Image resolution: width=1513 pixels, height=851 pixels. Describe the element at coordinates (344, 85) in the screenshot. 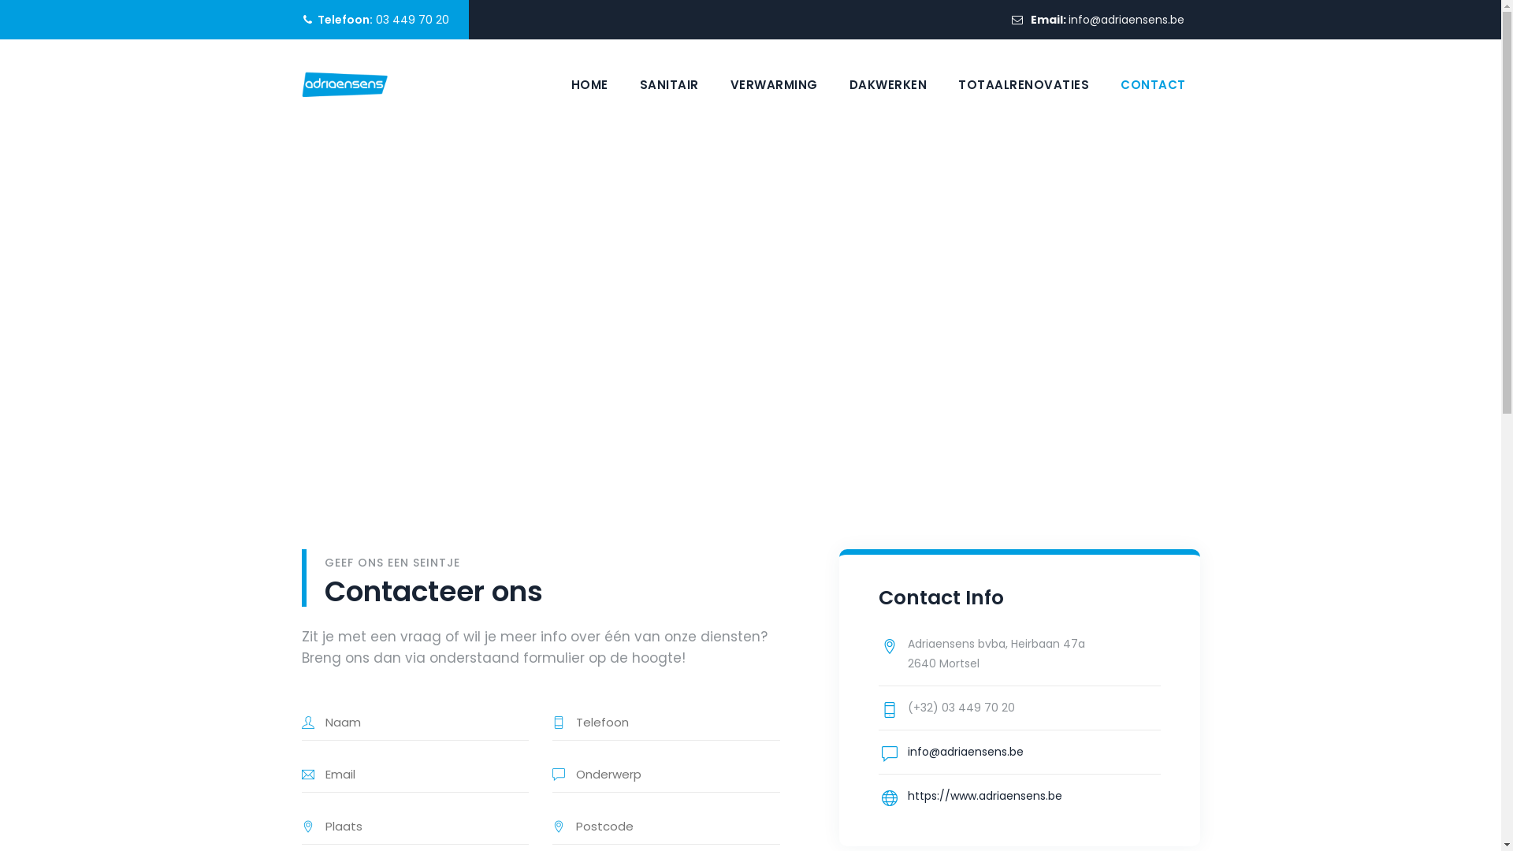

I see `Adriaensens Bouwonderneming` at that location.